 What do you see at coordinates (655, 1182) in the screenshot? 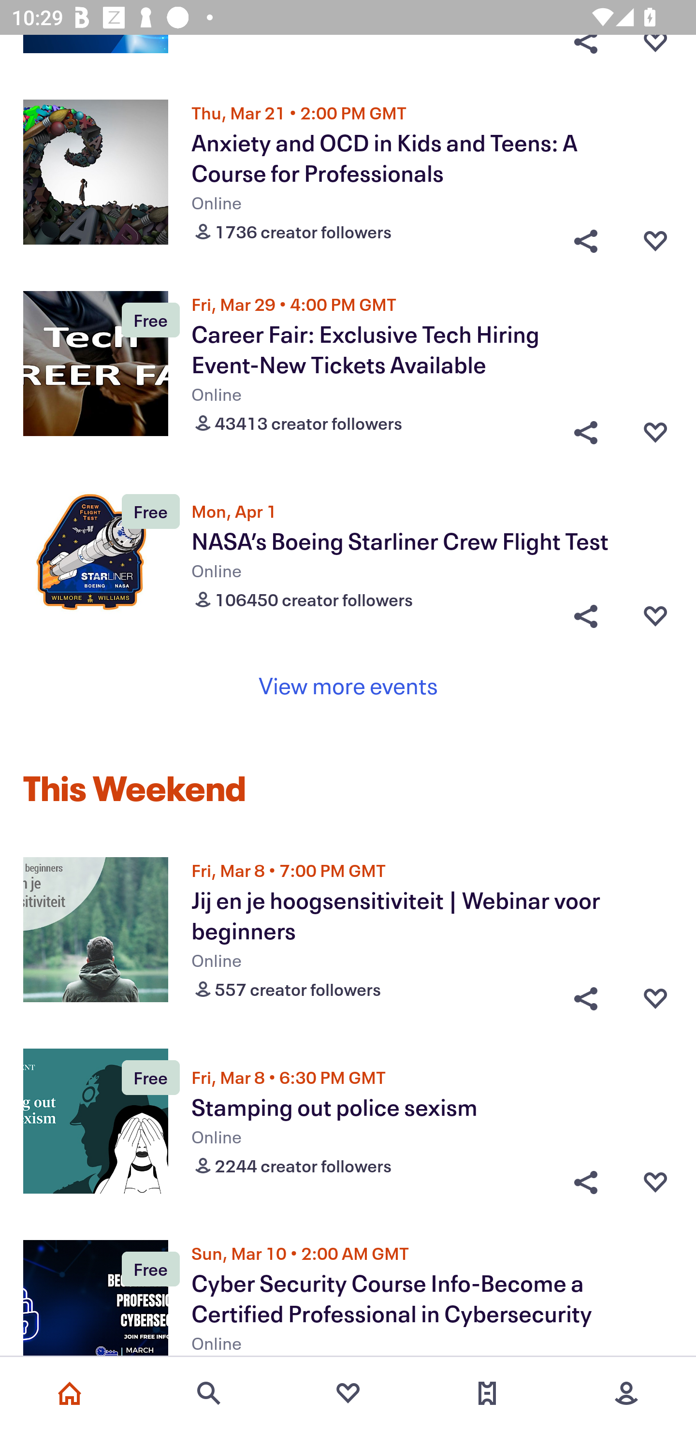
I see `Favorite button` at bounding box center [655, 1182].